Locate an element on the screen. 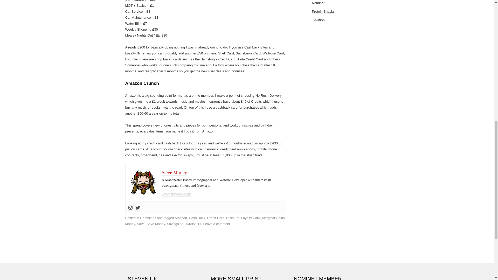 This screenshot has height=280, width=498. Loyalty Card is located at coordinates (251, 218).